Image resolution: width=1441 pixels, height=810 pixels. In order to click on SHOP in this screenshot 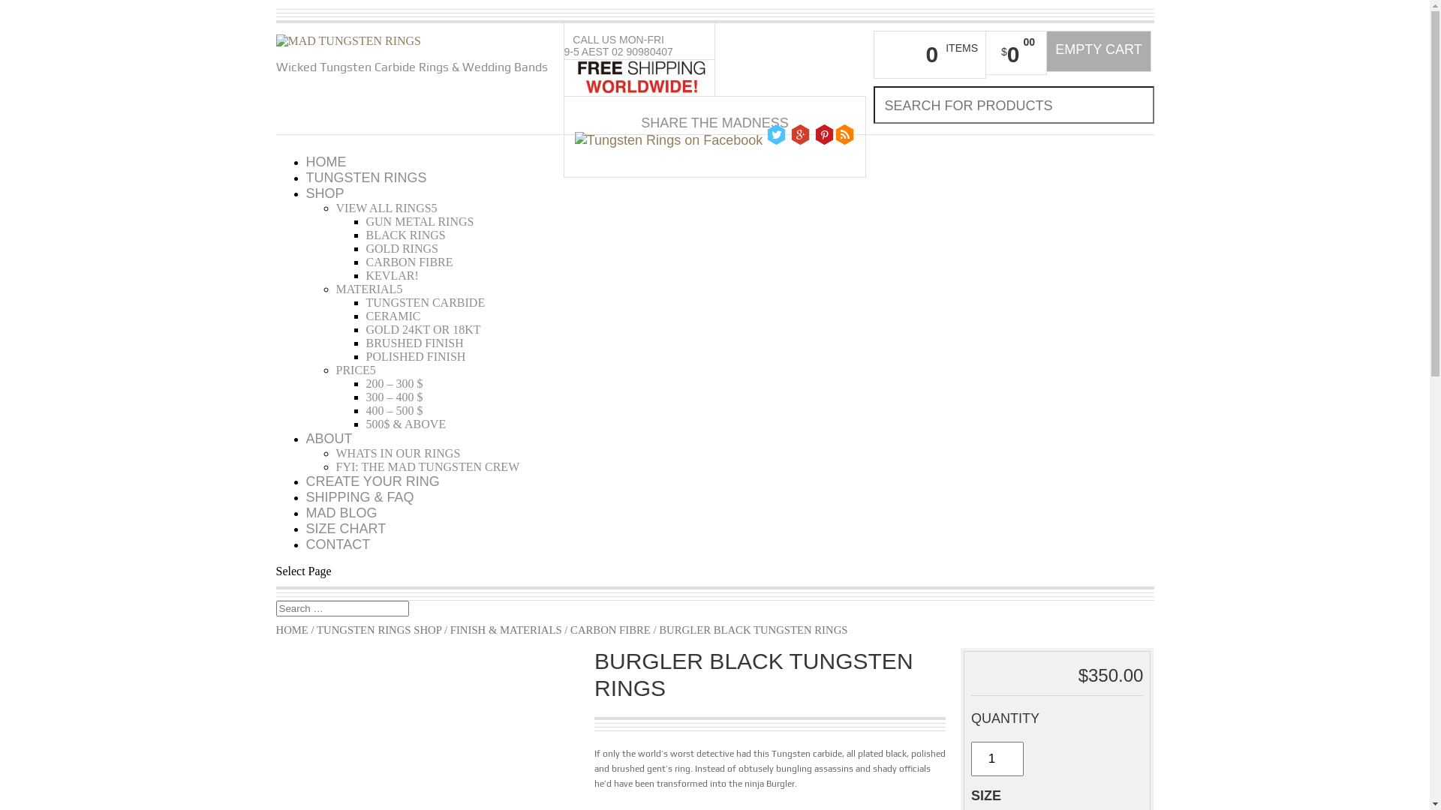, I will do `click(326, 193)`.